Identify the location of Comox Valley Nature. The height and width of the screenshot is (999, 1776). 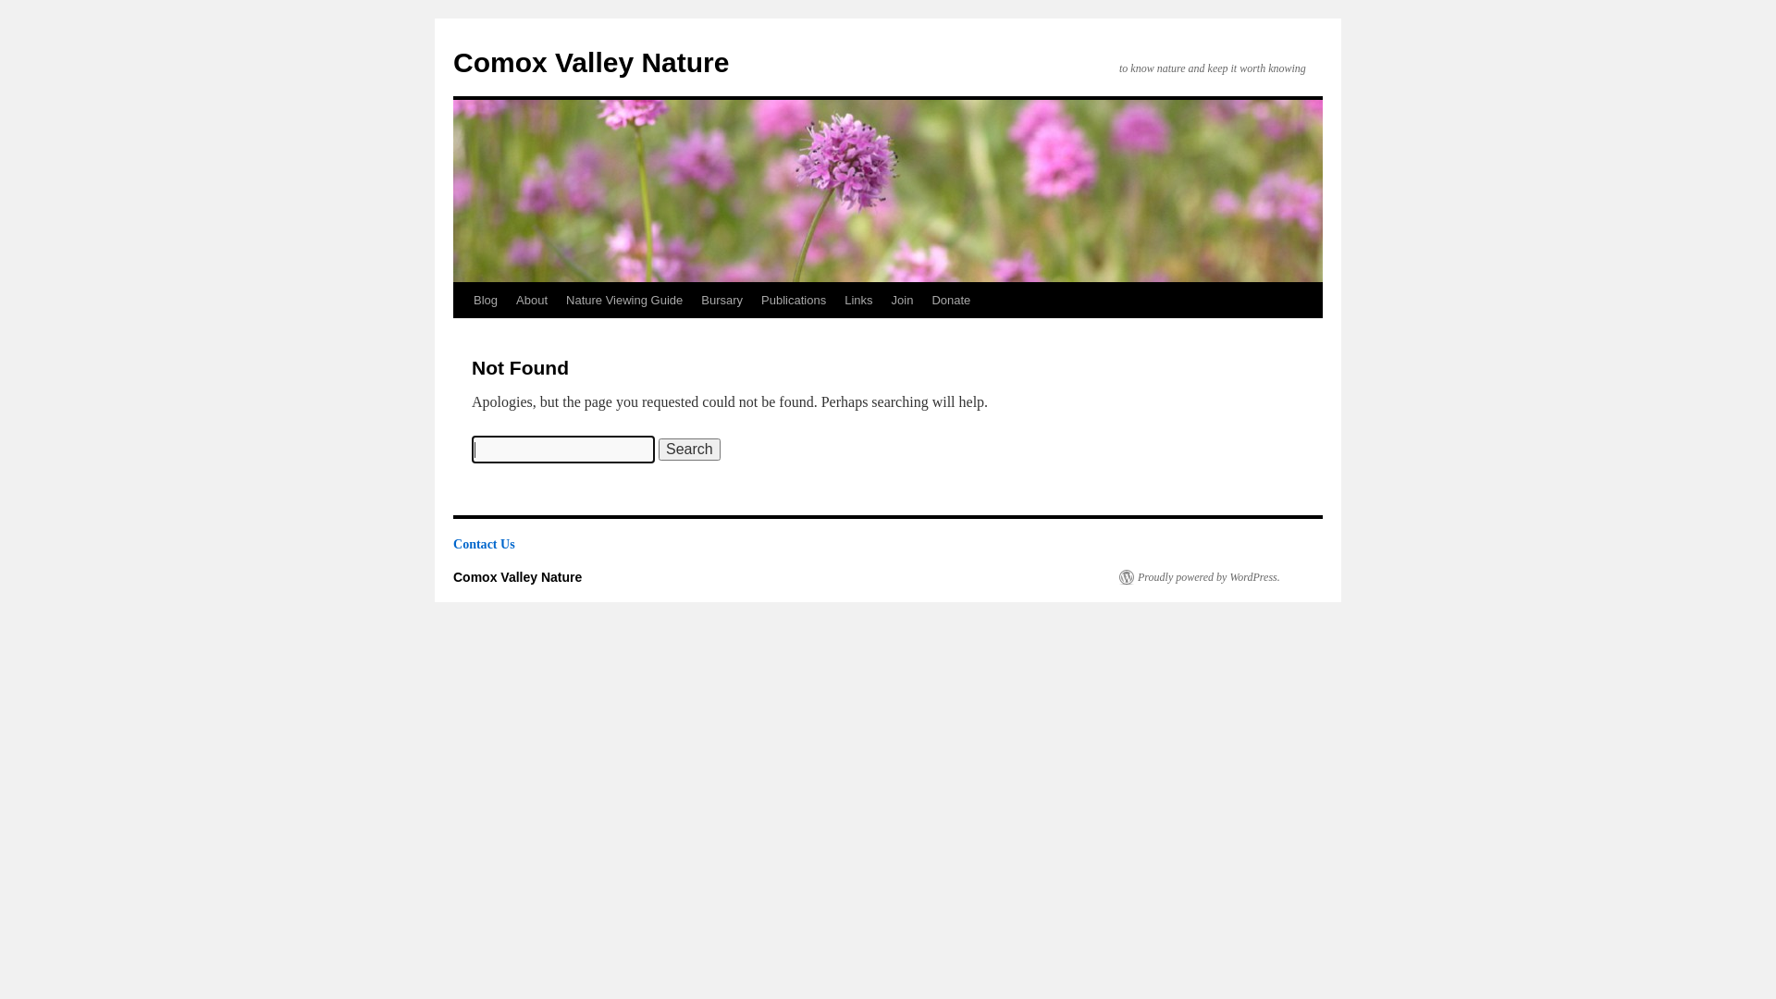
(517, 577).